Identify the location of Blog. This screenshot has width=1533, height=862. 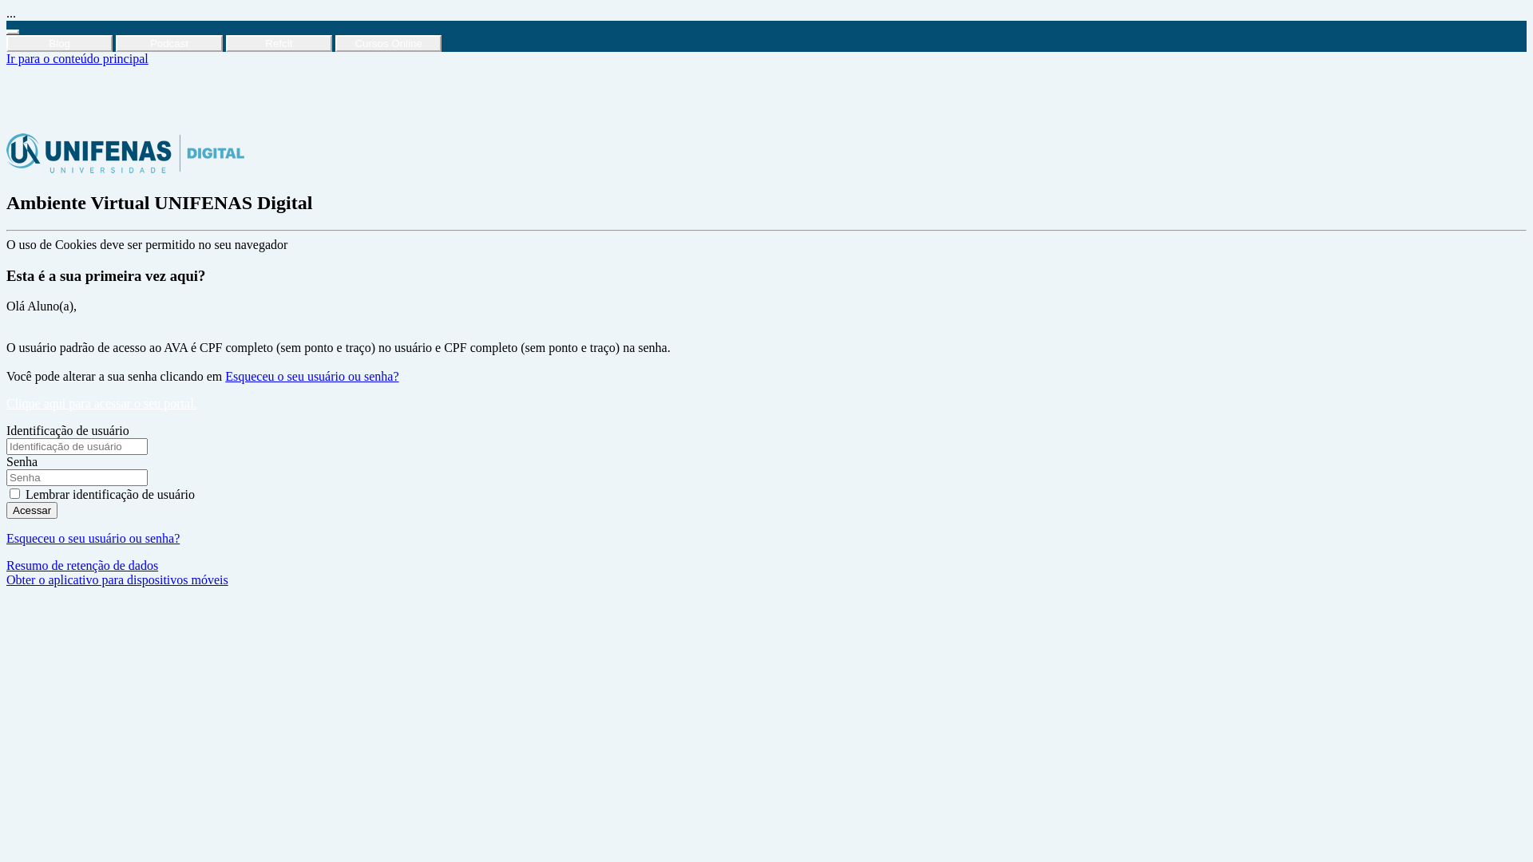
(59, 43).